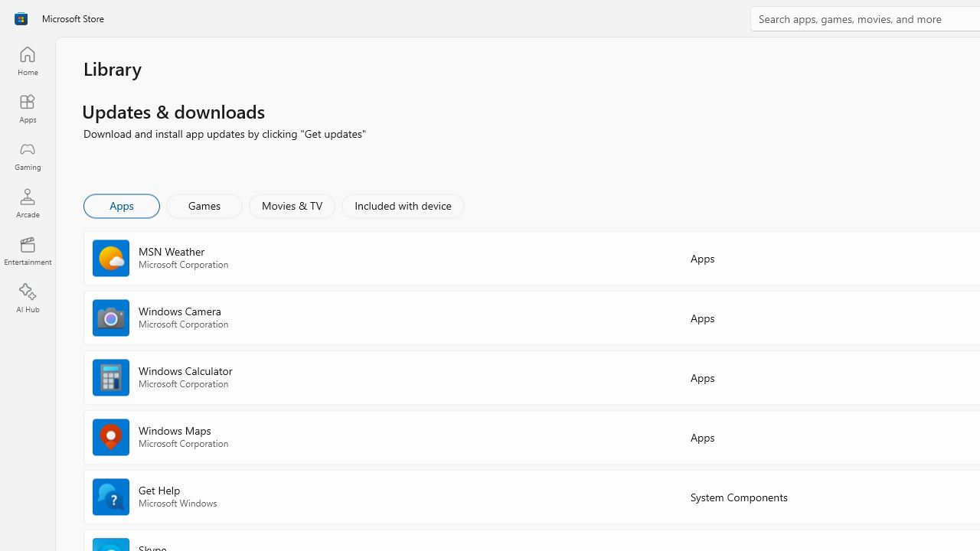  Describe the element at coordinates (204, 205) in the screenshot. I see `Games` at that location.